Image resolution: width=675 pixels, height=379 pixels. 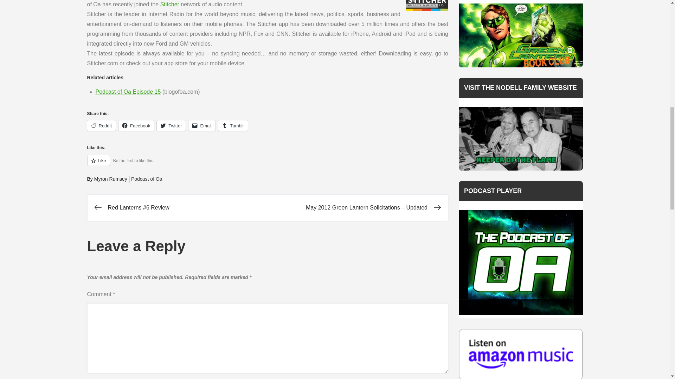 I want to click on Click to share on Twitter, so click(x=171, y=126).